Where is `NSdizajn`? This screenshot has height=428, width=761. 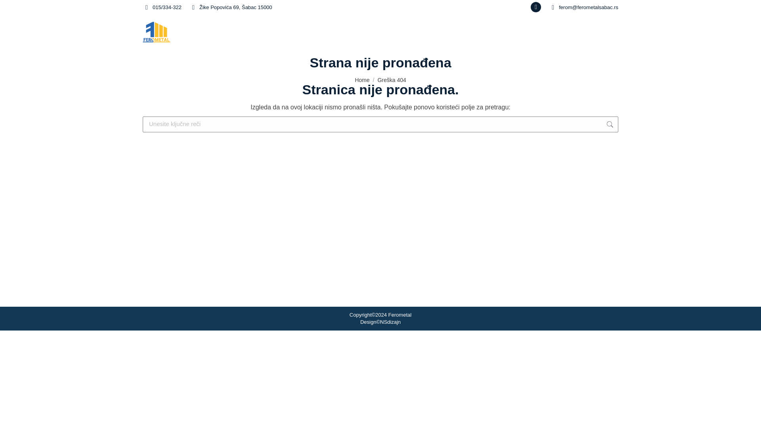 NSdizajn is located at coordinates (390, 322).